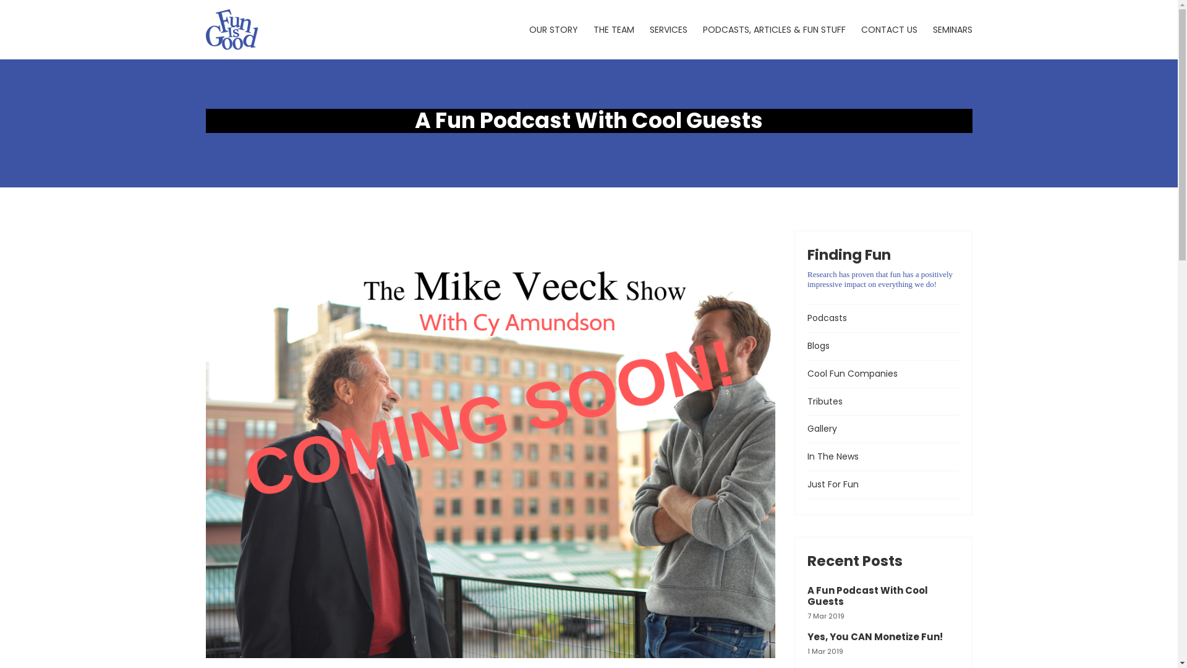 This screenshot has height=668, width=1187. I want to click on SERVICES, so click(668, 30).